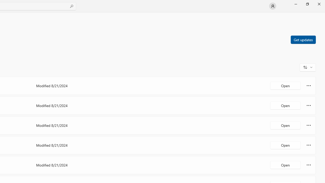 The width and height of the screenshot is (325, 183). What do you see at coordinates (308, 67) in the screenshot?
I see `Sort and filter` at bounding box center [308, 67].